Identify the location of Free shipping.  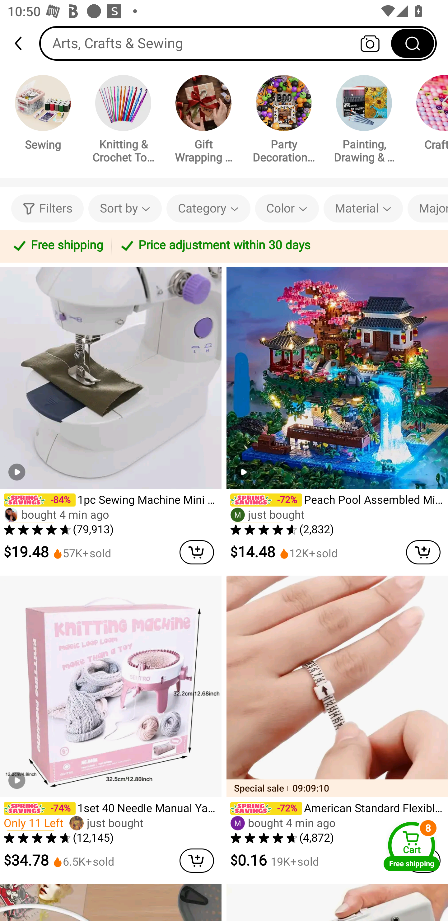
(57, 246).